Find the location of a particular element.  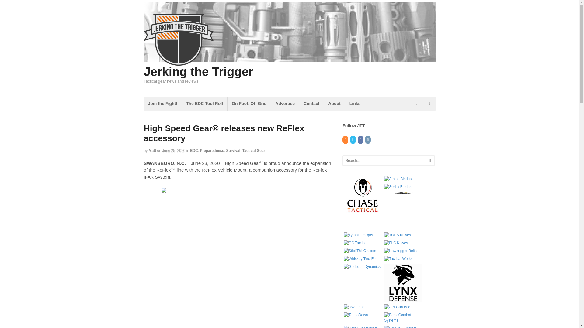

Tactical gear news and reviews is located at coordinates (179, 62).